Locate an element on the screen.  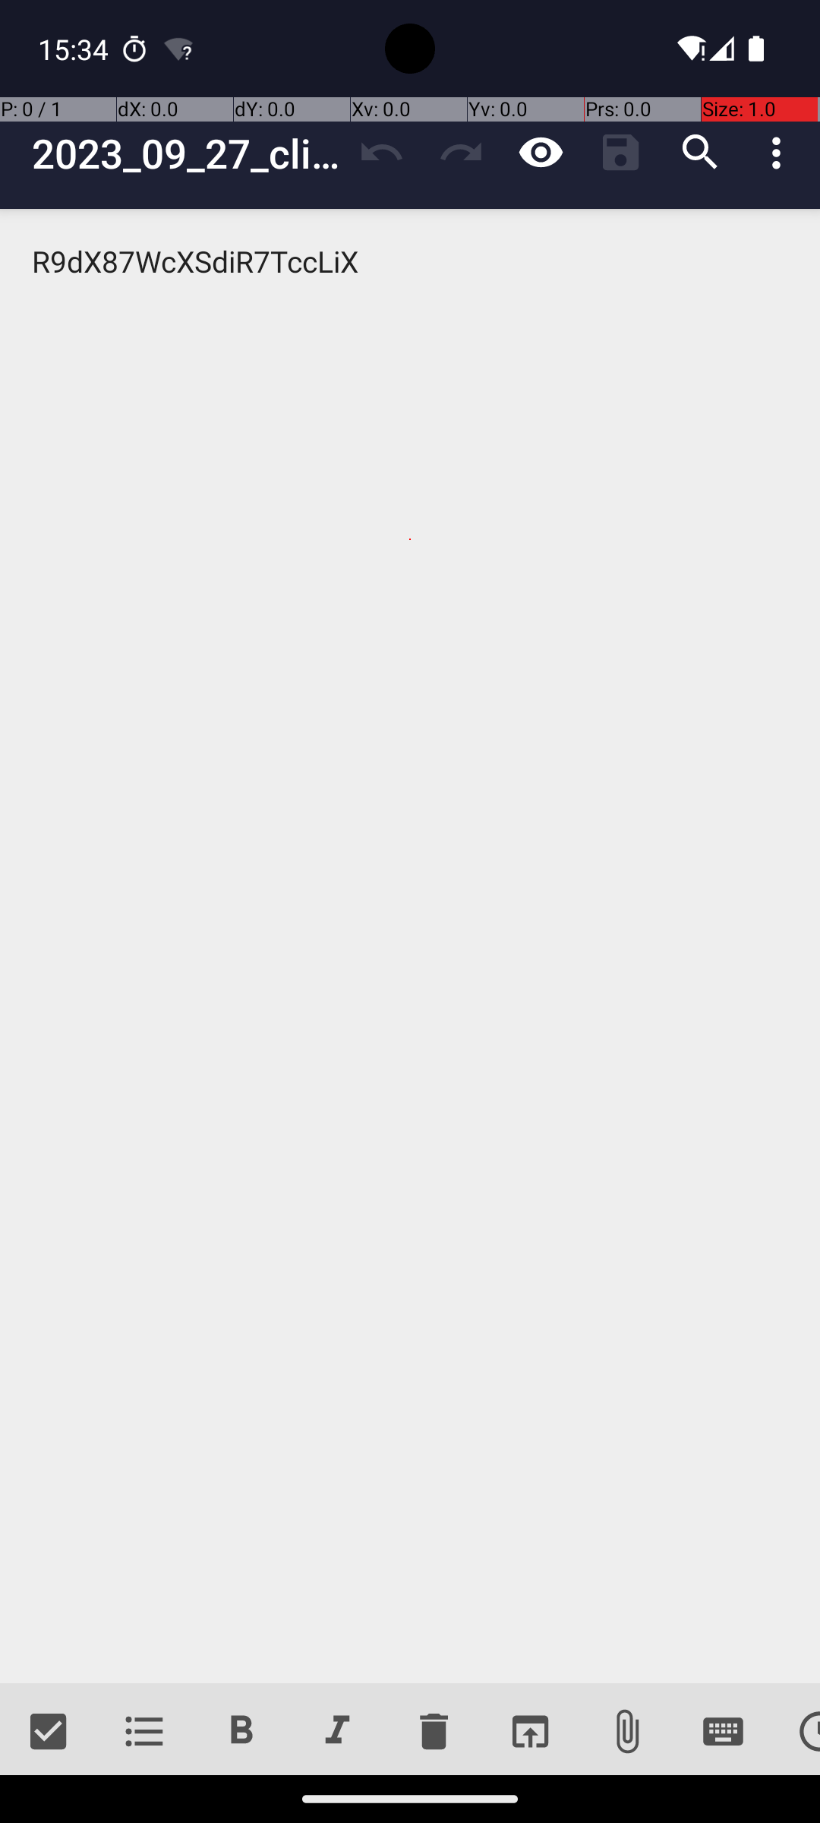
Date and time is located at coordinates (796, 1732).